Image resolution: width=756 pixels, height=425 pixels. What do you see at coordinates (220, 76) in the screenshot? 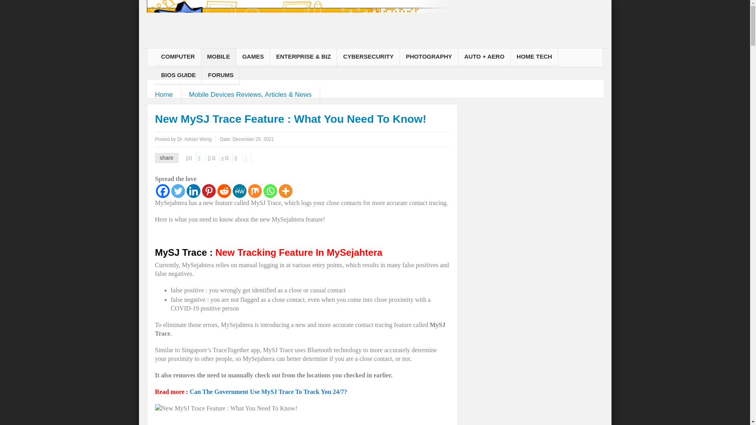
I see `FORUMS` at bounding box center [220, 76].